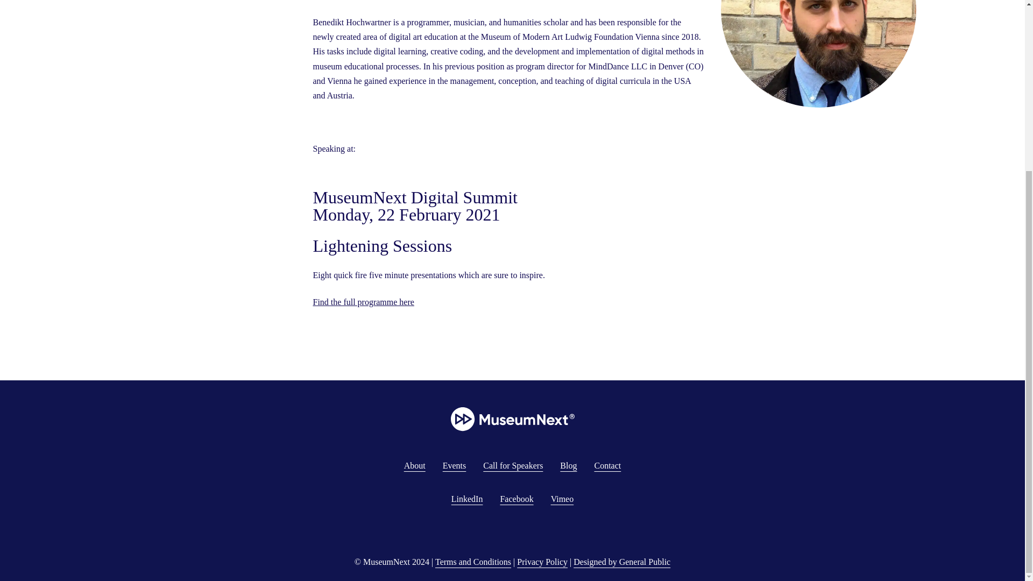  I want to click on Privacy Policy, so click(542, 562).